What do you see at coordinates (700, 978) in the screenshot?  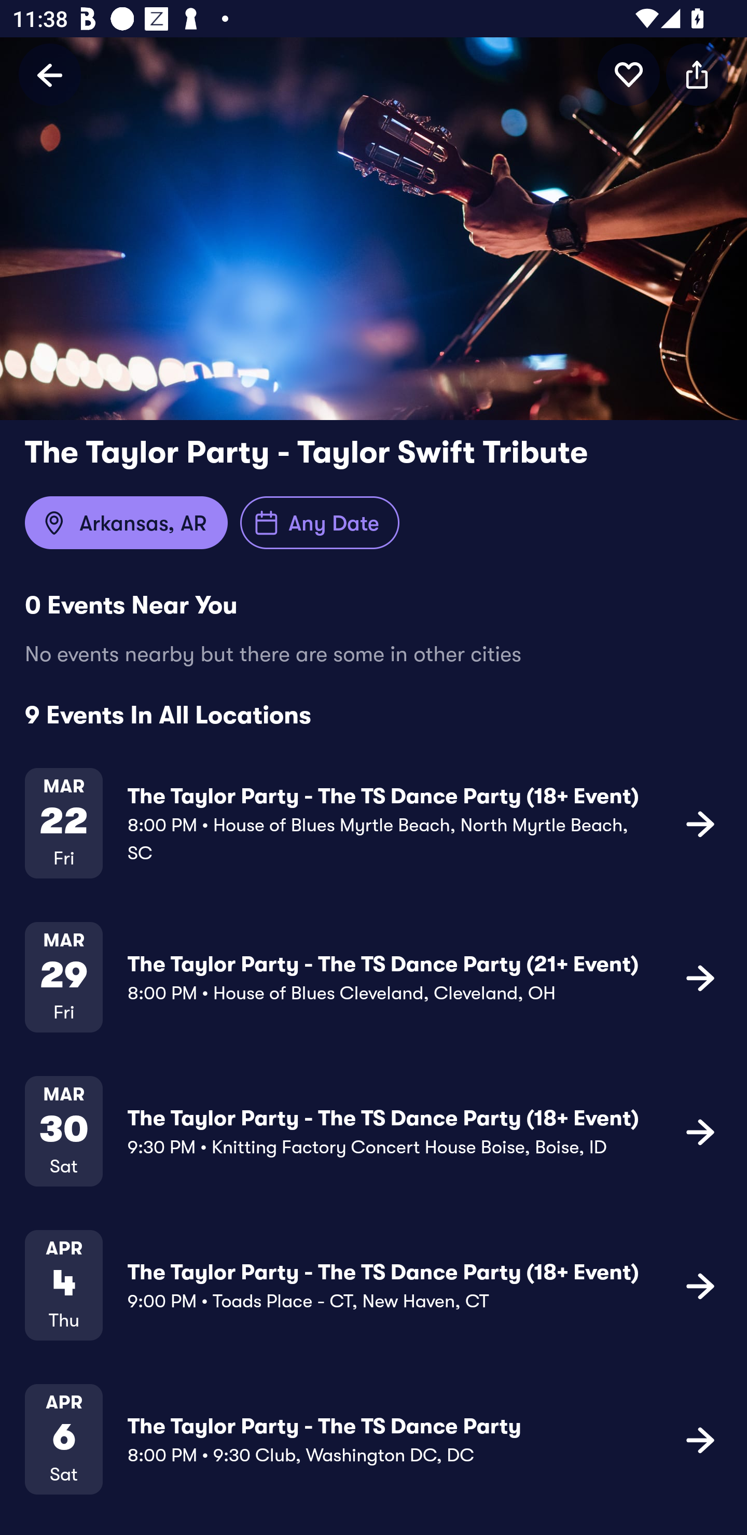 I see `icon button` at bounding box center [700, 978].